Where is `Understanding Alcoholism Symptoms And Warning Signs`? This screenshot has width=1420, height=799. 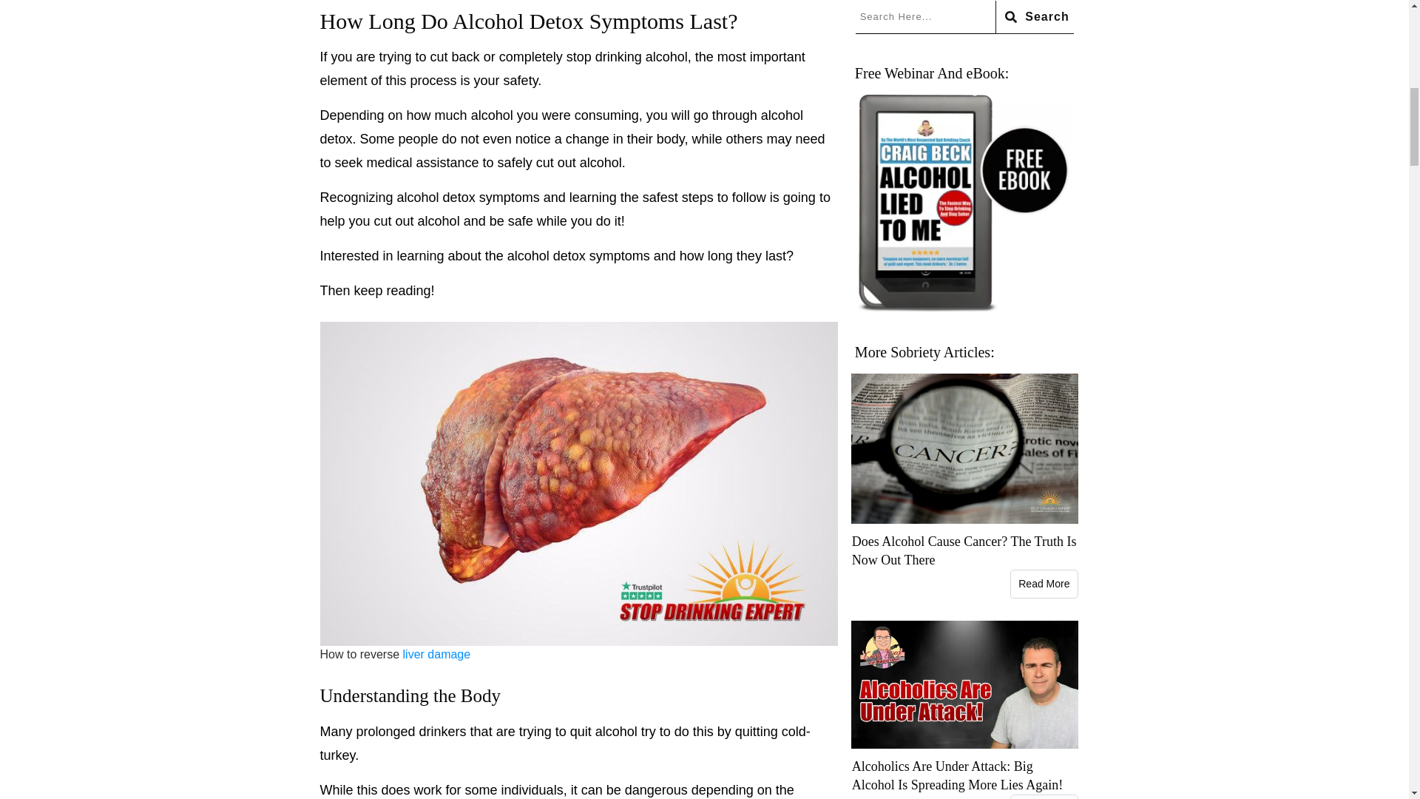
Understanding Alcoholism Symptoms And Warning Signs is located at coordinates (509, 197).